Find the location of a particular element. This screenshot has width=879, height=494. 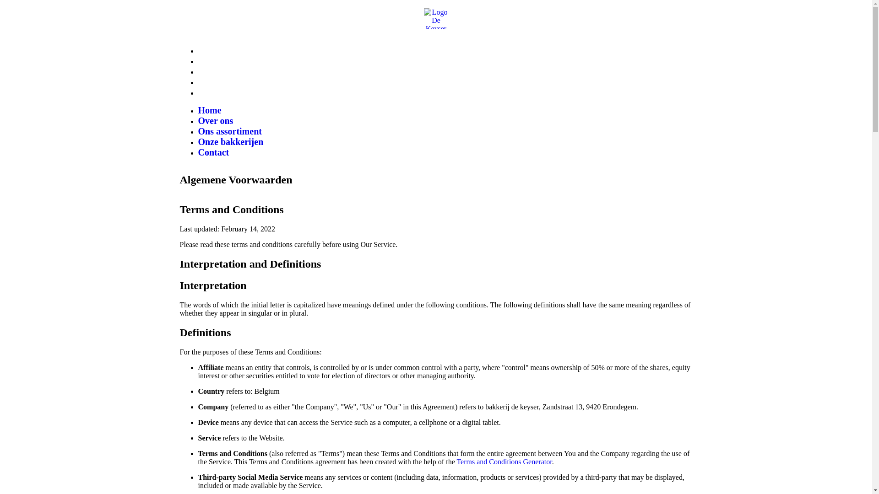

Home is located at coordinates (210, 50).